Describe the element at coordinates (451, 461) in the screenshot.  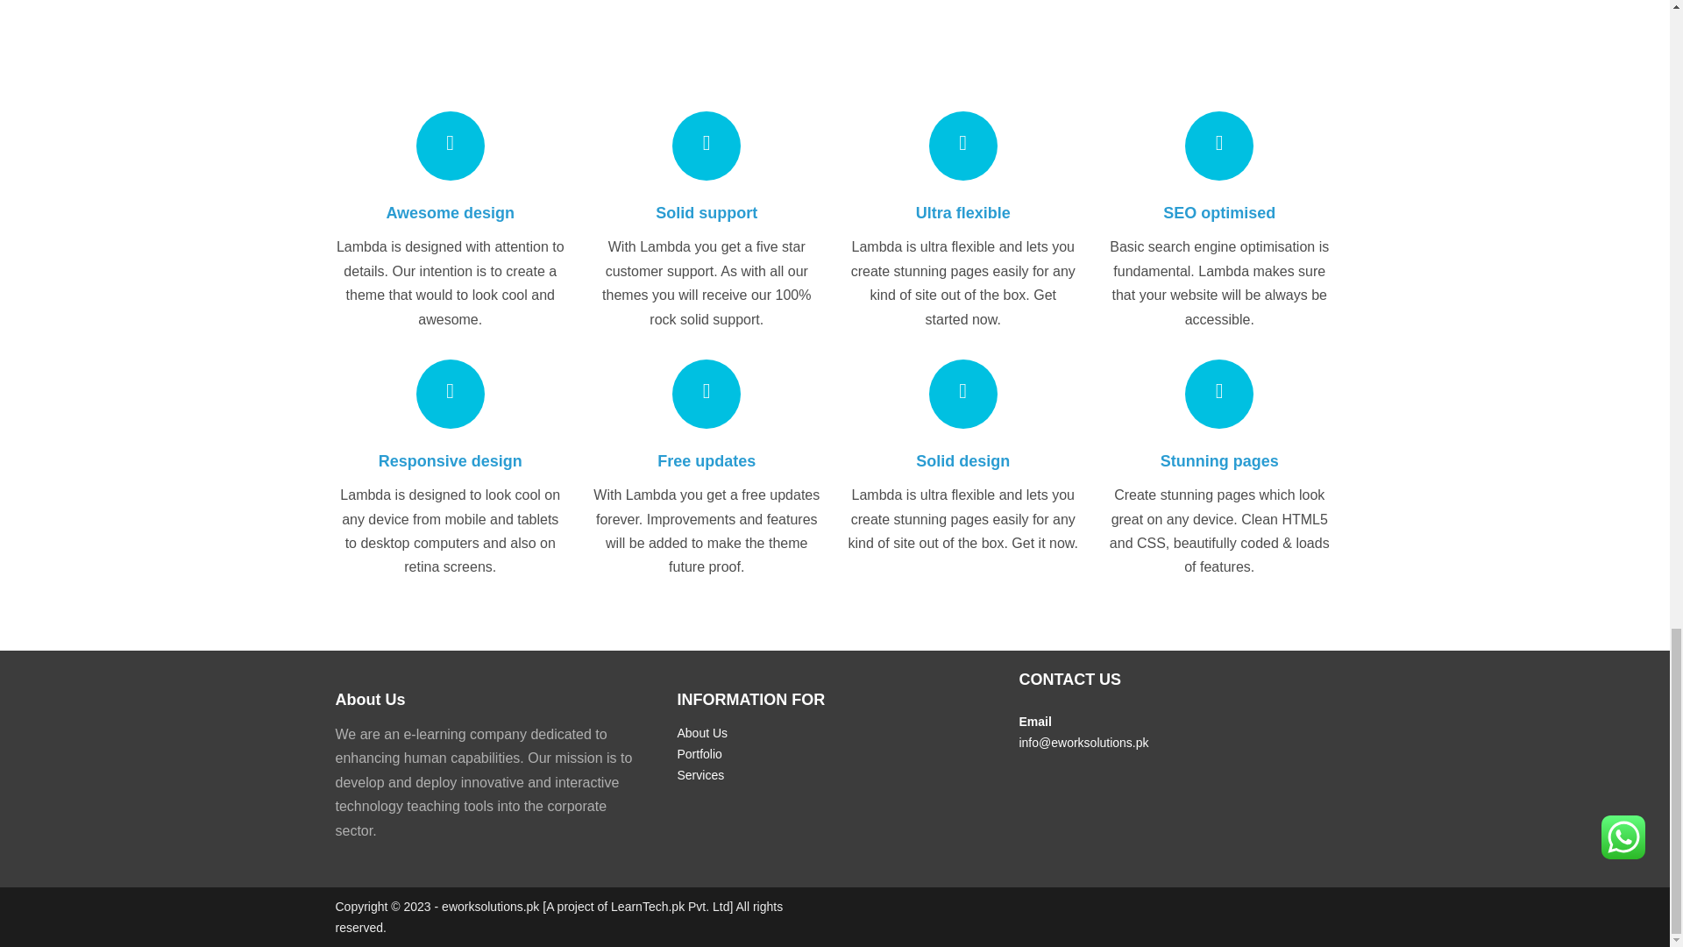
I see `Responsive design` at that location.